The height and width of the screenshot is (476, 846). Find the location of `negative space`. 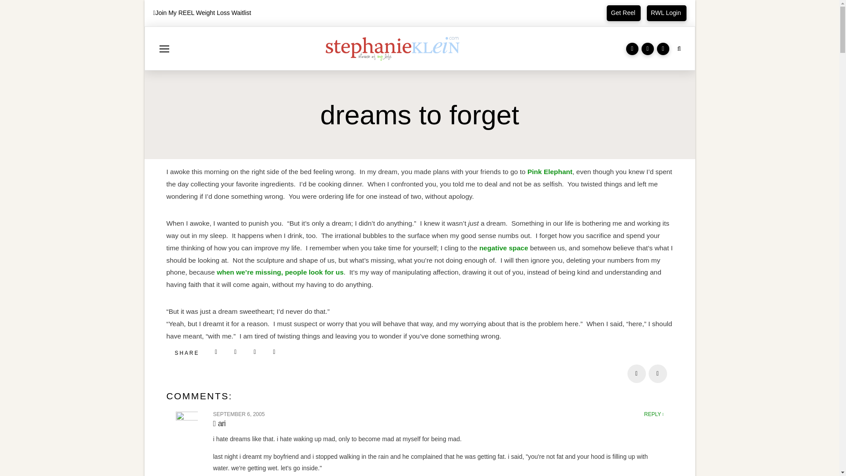

negative space is located at coordinates (504, 248).